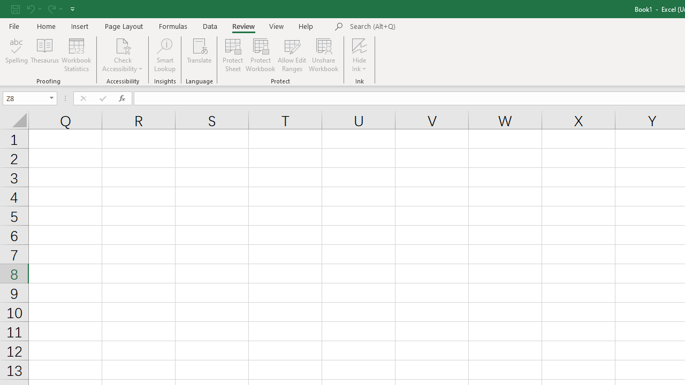  I want to click on Hide Ink, so click(360, 45).